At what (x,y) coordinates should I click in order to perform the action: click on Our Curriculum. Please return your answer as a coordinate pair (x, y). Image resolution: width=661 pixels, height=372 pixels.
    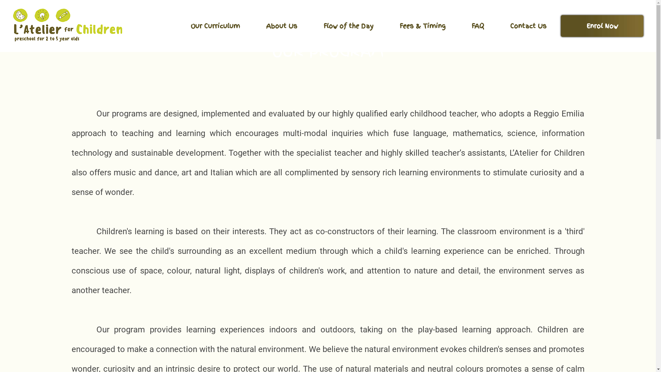
    Looking at the image, I should click on (216, 26).